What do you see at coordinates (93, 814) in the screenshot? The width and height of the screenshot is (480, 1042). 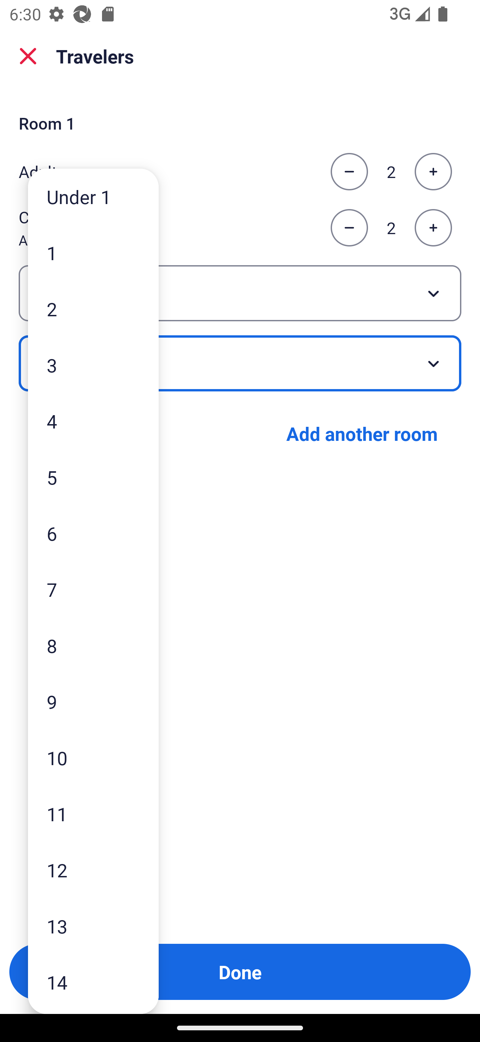 I see `11` at bounding box center [93, 814].